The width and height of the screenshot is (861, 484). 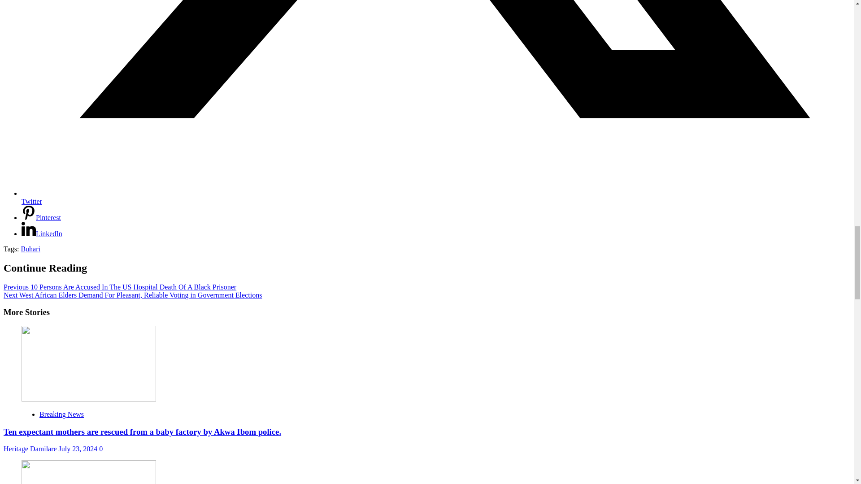 I want to click on Buhari, so click(x=30, y=248).